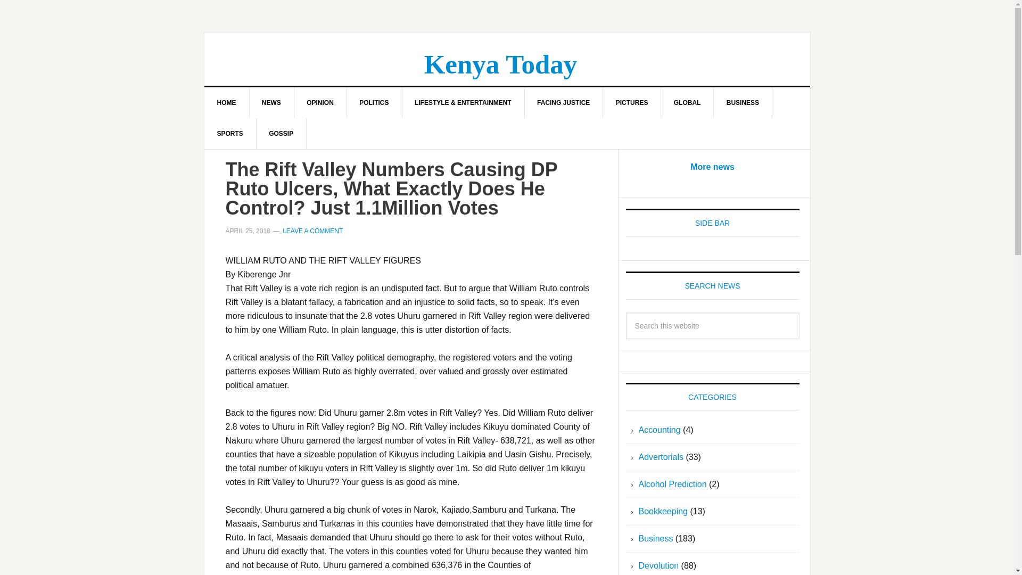 The image size is (1022, 575). What do you see at coordinates (743, 103) in the screenshot?
I see `BUSINESS` at bounding box center [743, 103].